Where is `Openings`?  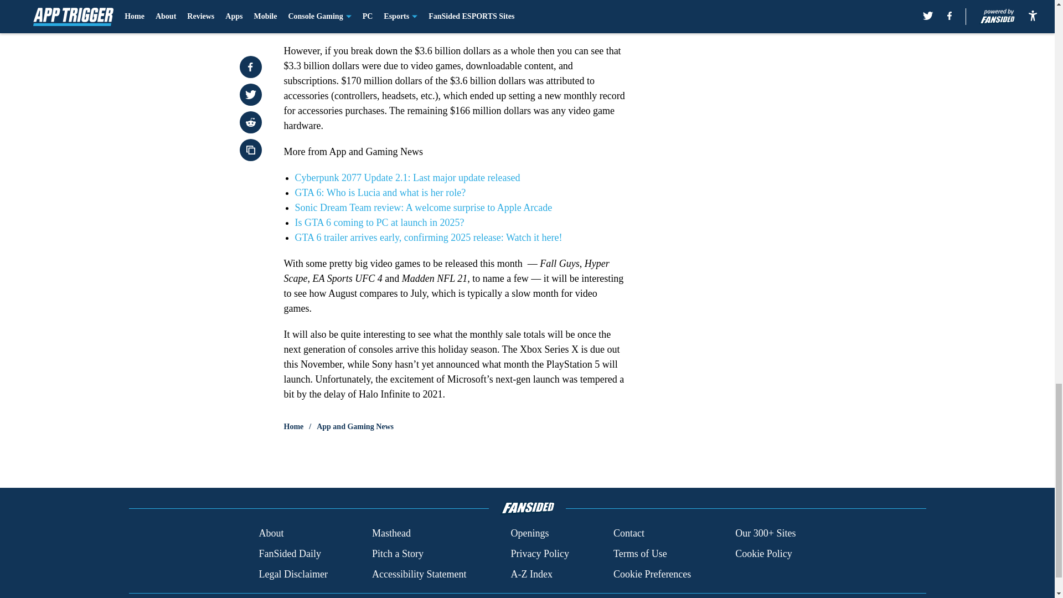 Openings is located at coordinates (529, 534).